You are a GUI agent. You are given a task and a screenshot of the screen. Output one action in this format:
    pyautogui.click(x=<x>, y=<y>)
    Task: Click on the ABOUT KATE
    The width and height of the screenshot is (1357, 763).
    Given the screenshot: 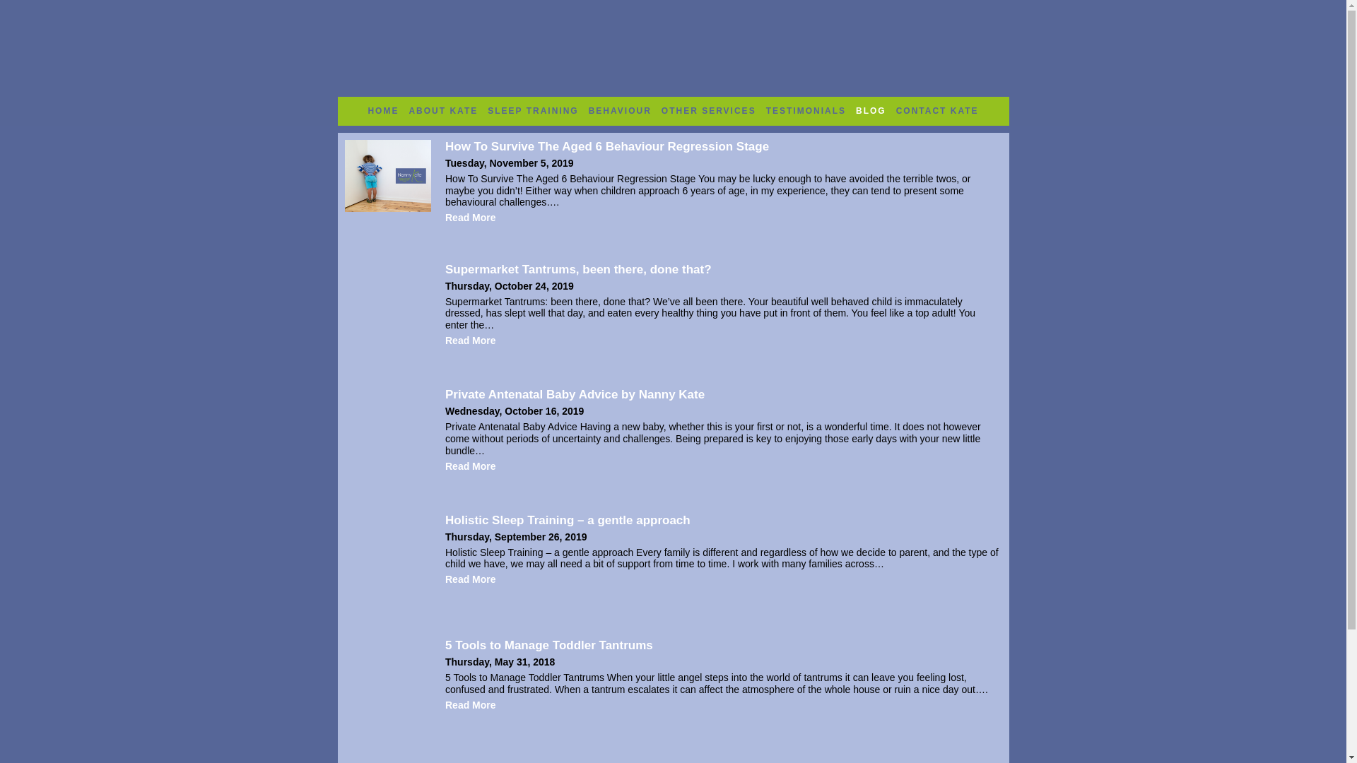 What is the action you would take?
    pyautogui.click(x=442, y=110)
    